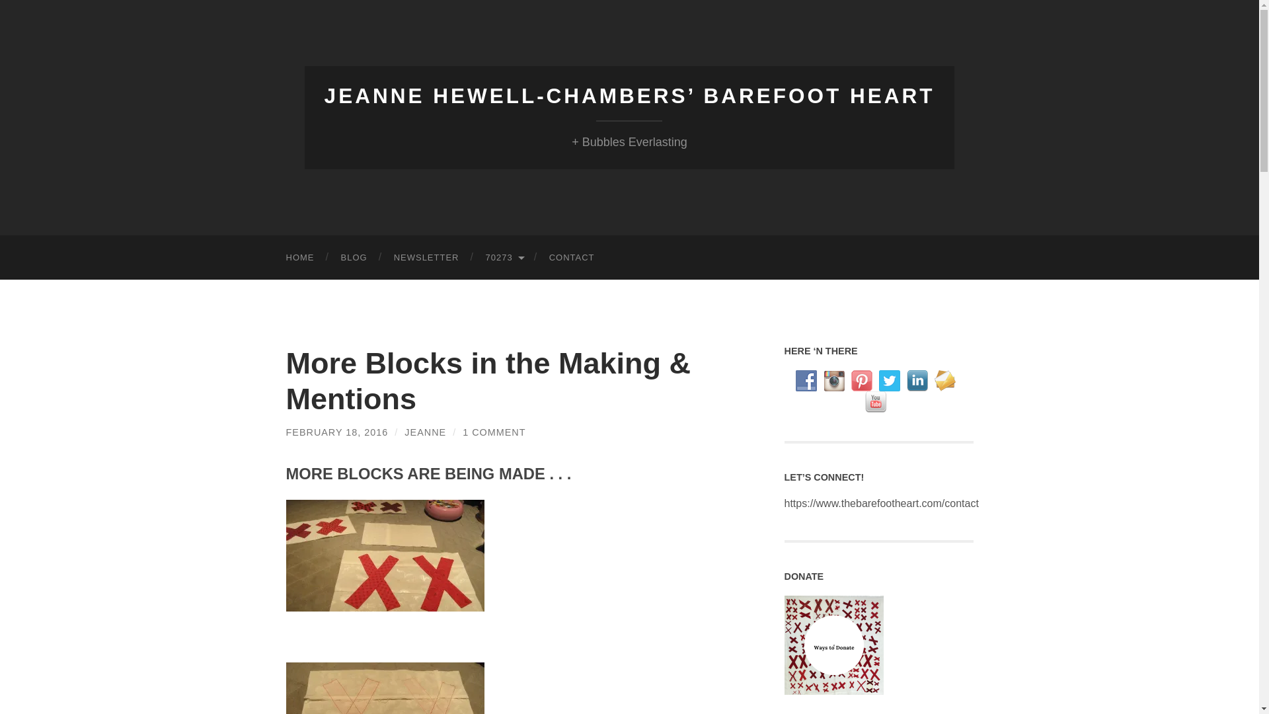 The image size is (1269, 714). What do you see at coordinates (300, 258) in the screenshot?
I see `HOME` at bounding box center [300, 258].